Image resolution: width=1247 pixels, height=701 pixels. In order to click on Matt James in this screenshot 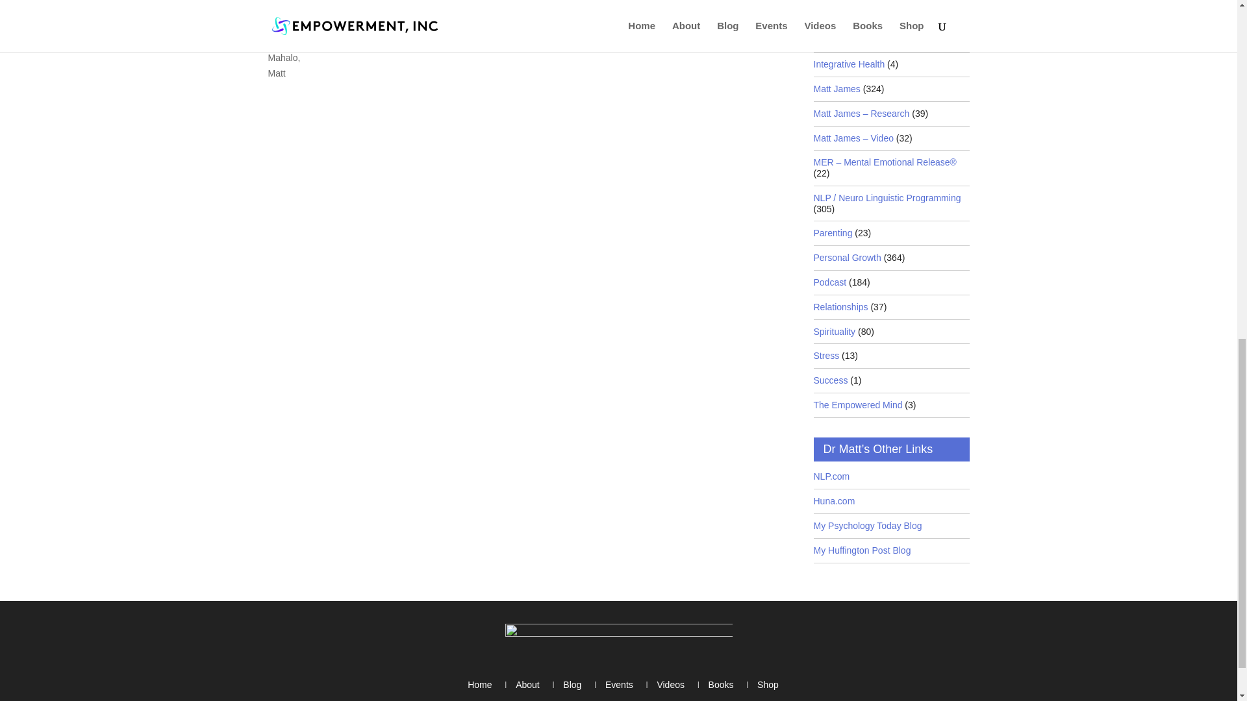, I will do `click(837, 88)`.